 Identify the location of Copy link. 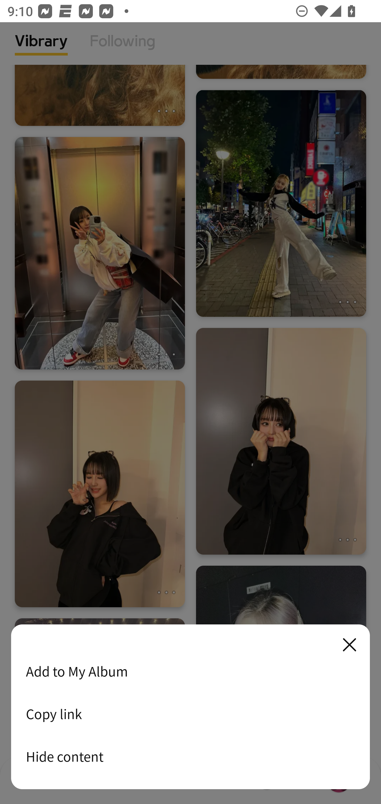
(190, 714).